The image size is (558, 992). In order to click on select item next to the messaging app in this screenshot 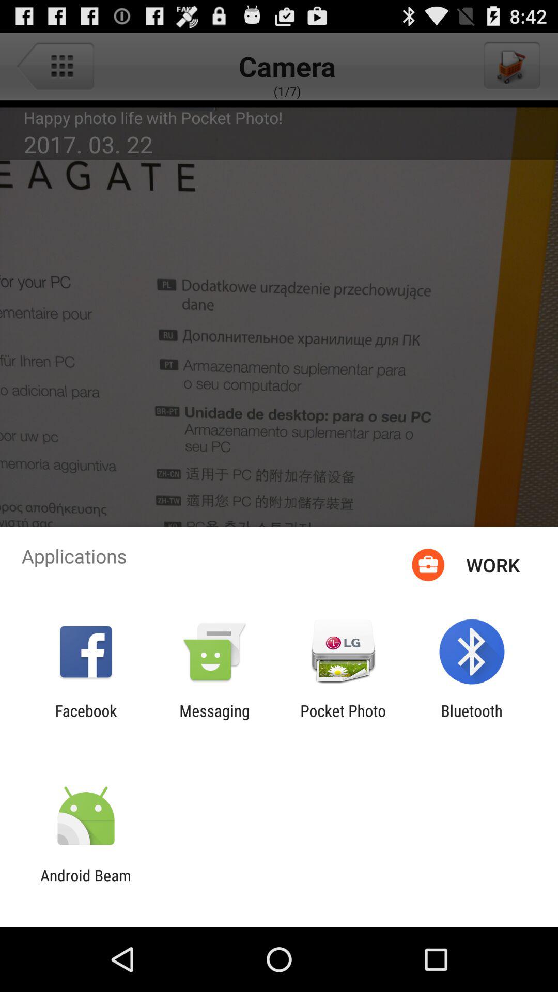, I will do `click(343, 720)`.